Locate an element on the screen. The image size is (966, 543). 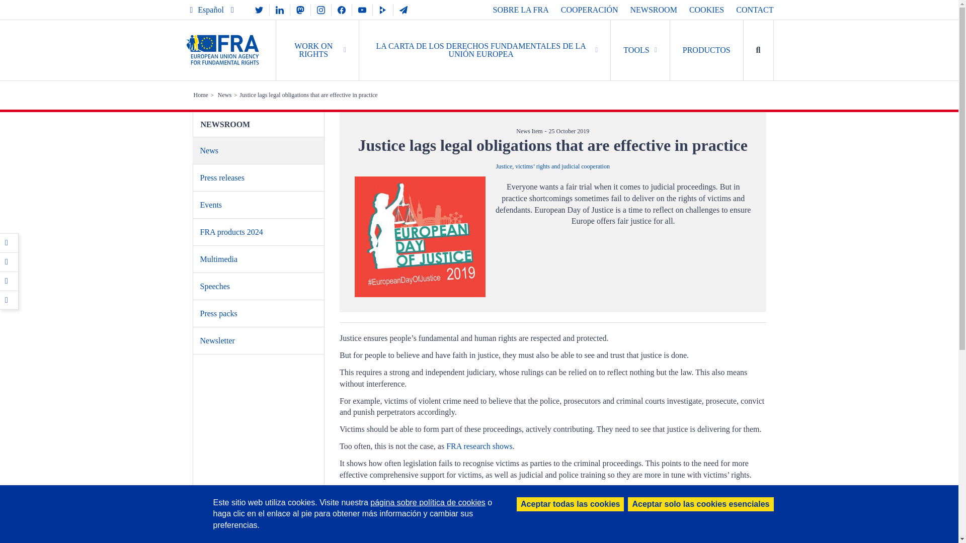
Newsletter is located at coordinates (403, 9).